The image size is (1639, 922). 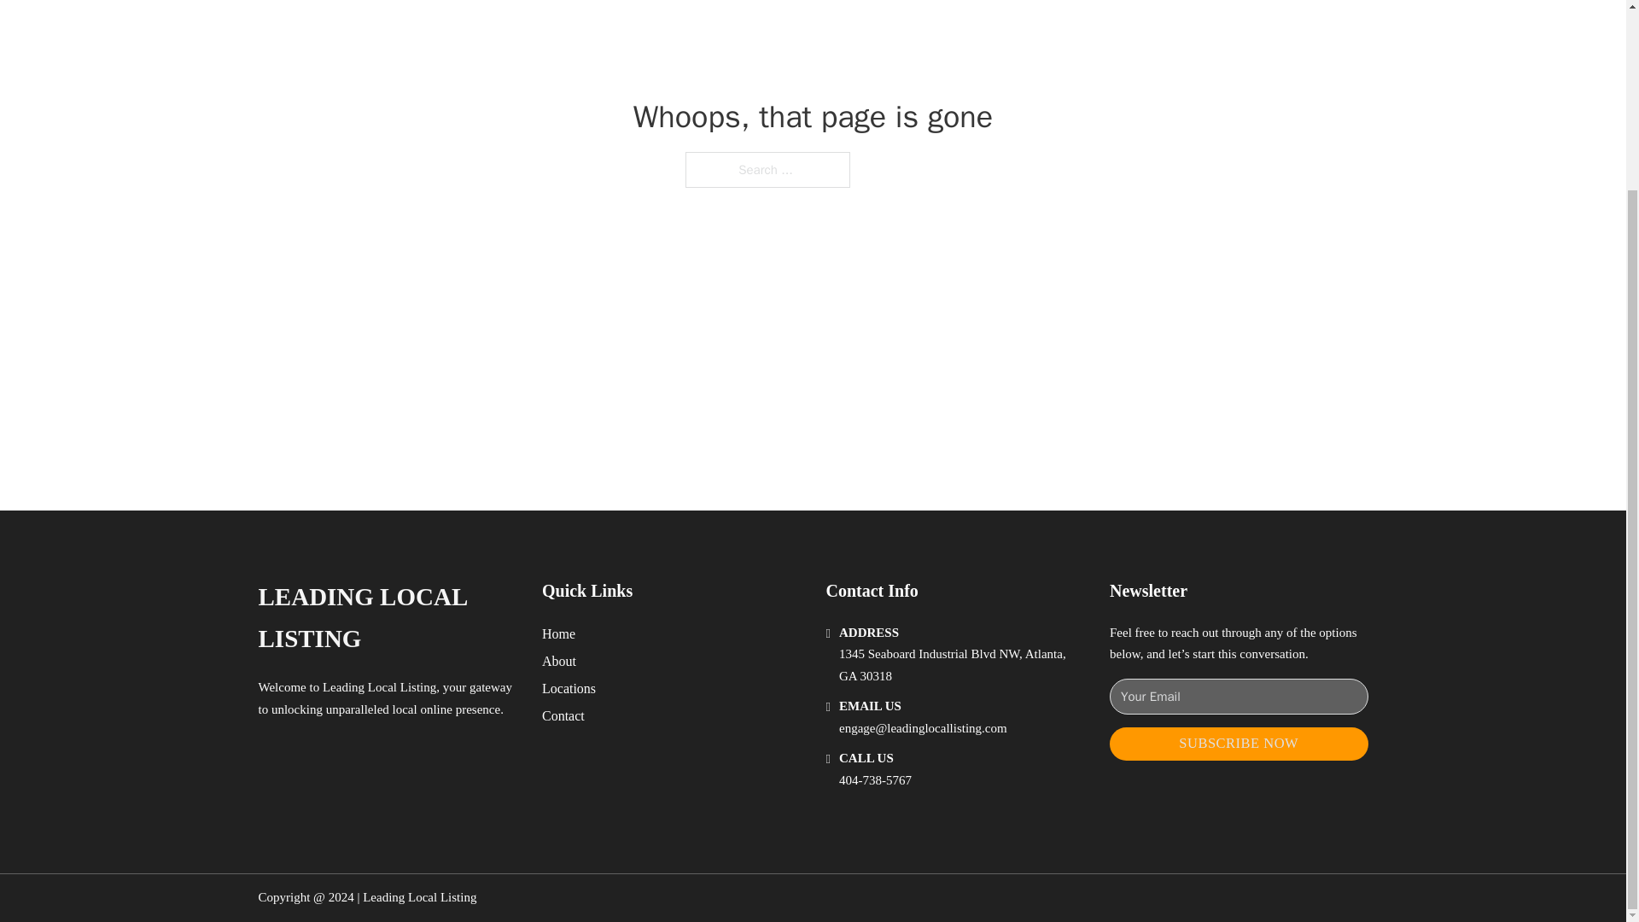 I want to click on About, so click(x=559, y=661).